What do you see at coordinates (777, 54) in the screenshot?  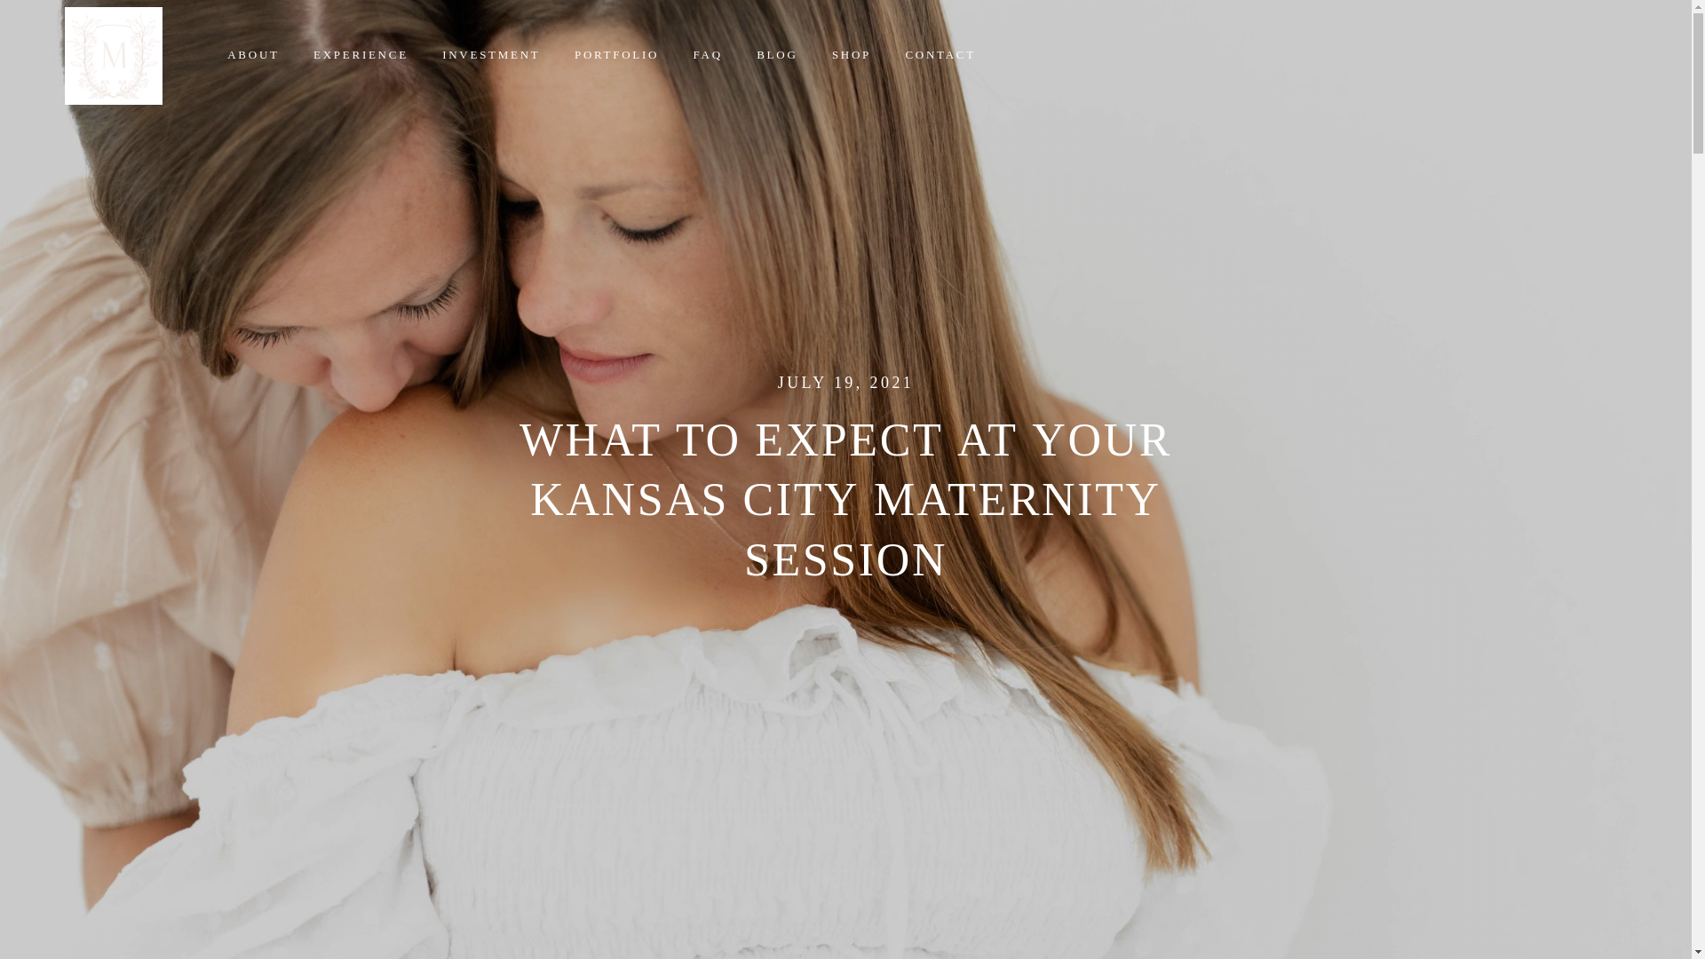 I see `BLOG` at bounding box center [777, 54].